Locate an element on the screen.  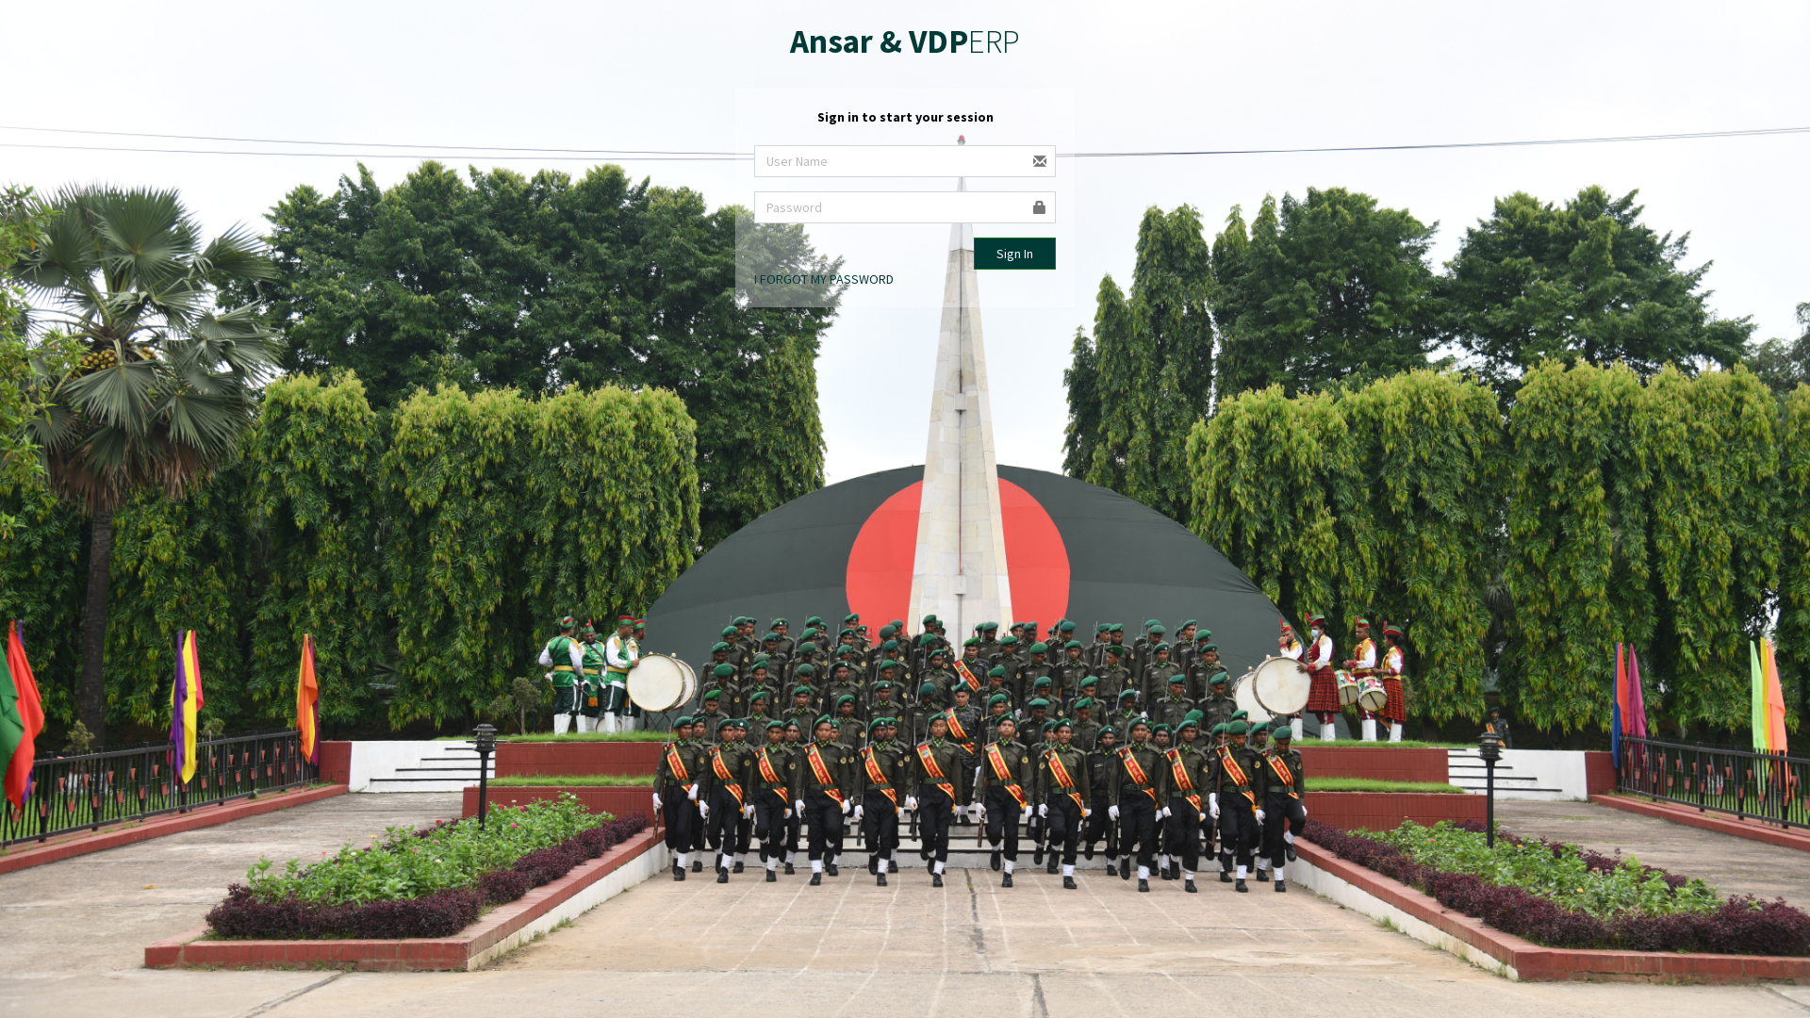
Ansar & VDPERP is located at coordinates (905, 41).